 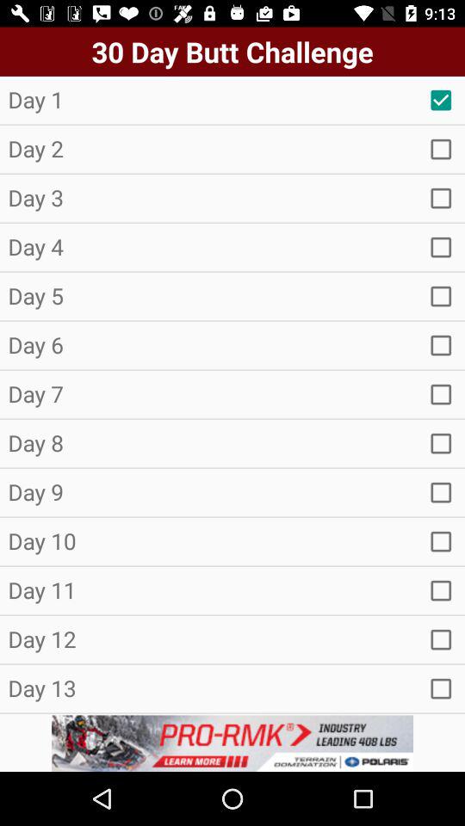 I want to click on check box selection, so click(x=441, y=639).